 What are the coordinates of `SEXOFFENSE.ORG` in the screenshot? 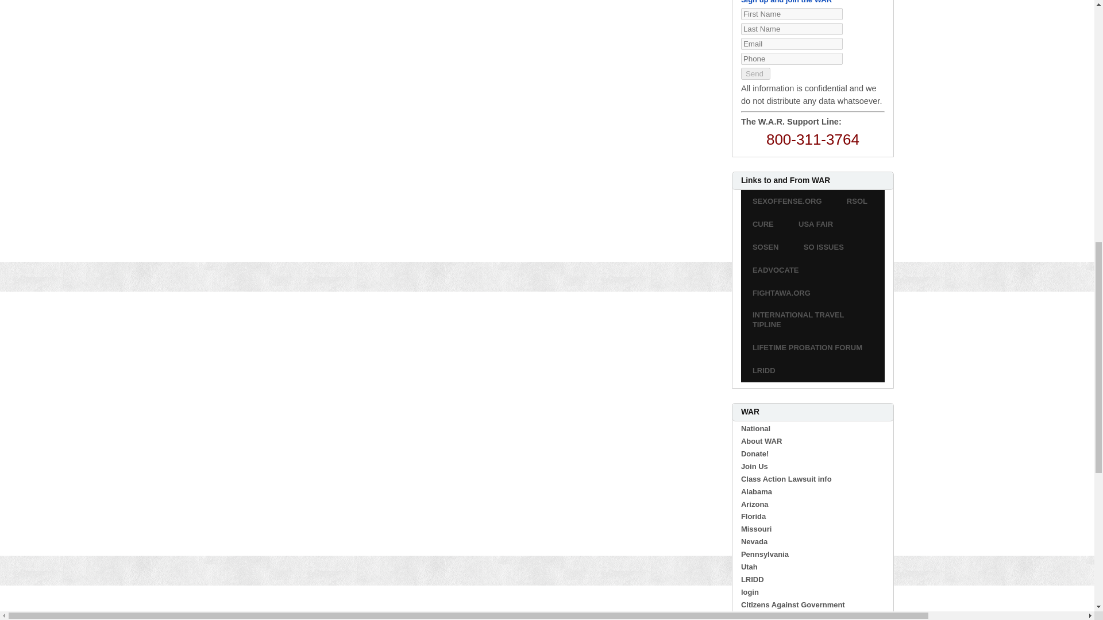 It's located at (787, 202).